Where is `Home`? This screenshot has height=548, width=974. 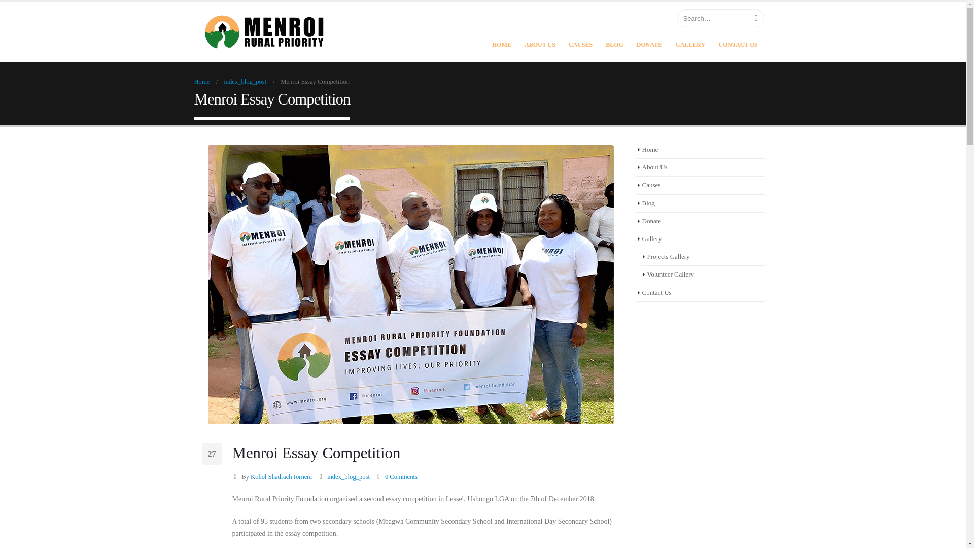 Home is located at coordinates (201, 81).